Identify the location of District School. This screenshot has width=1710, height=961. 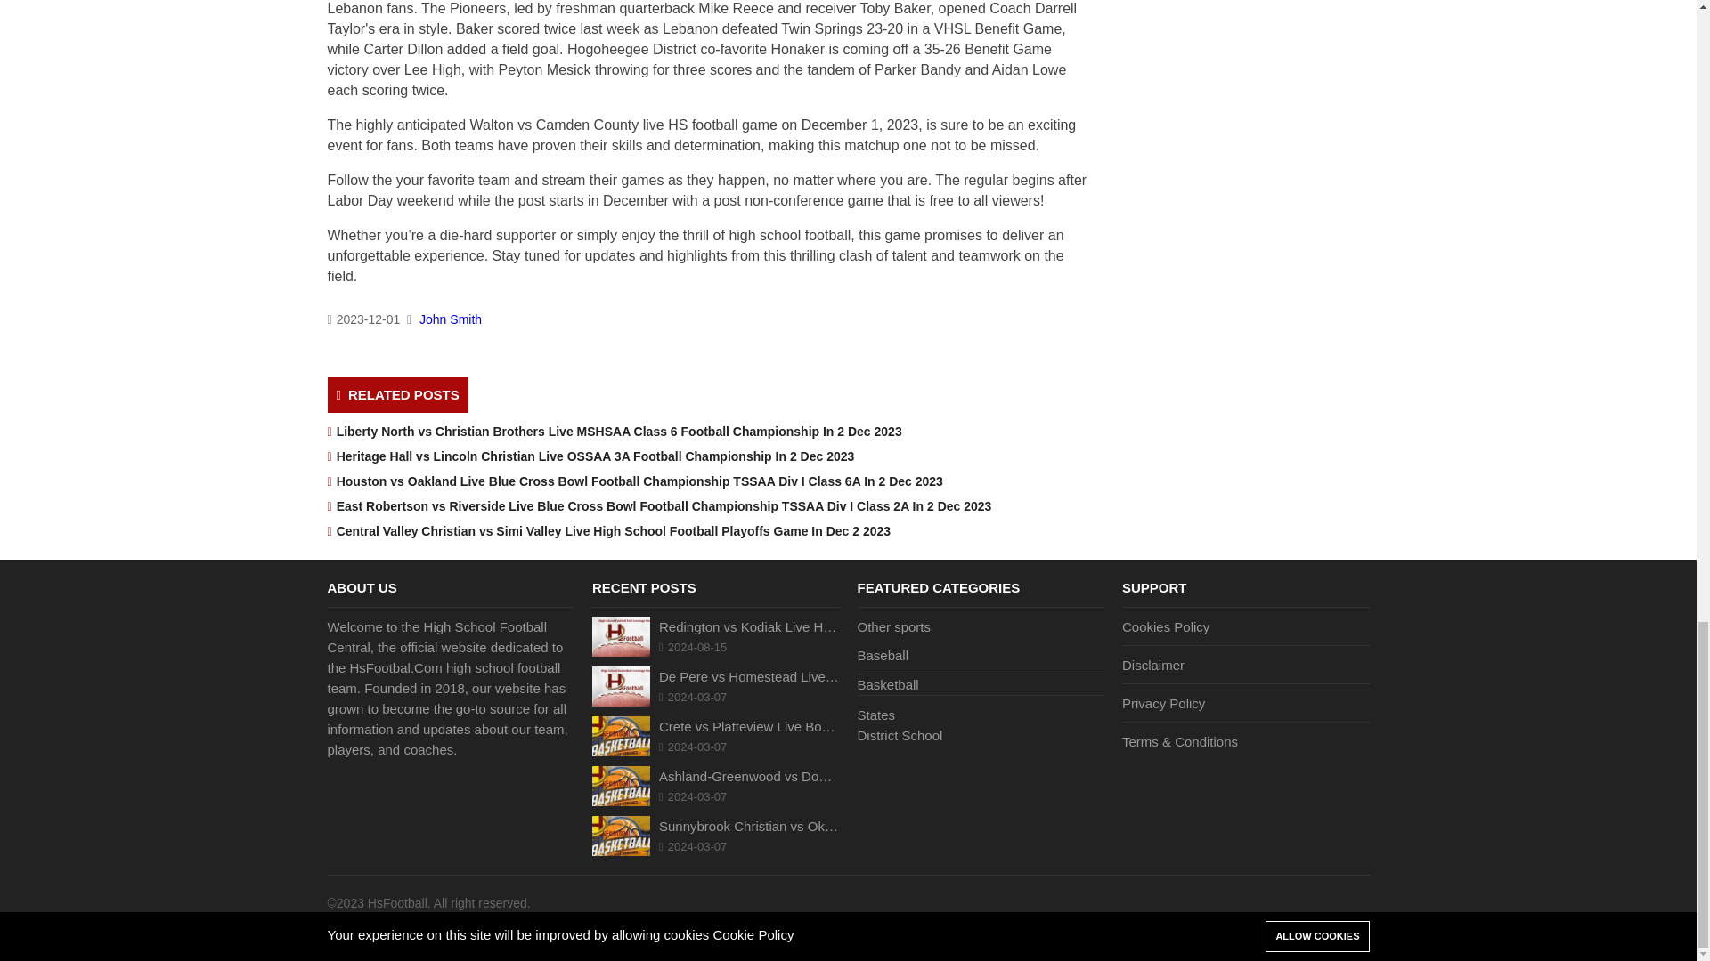
(980, 735).